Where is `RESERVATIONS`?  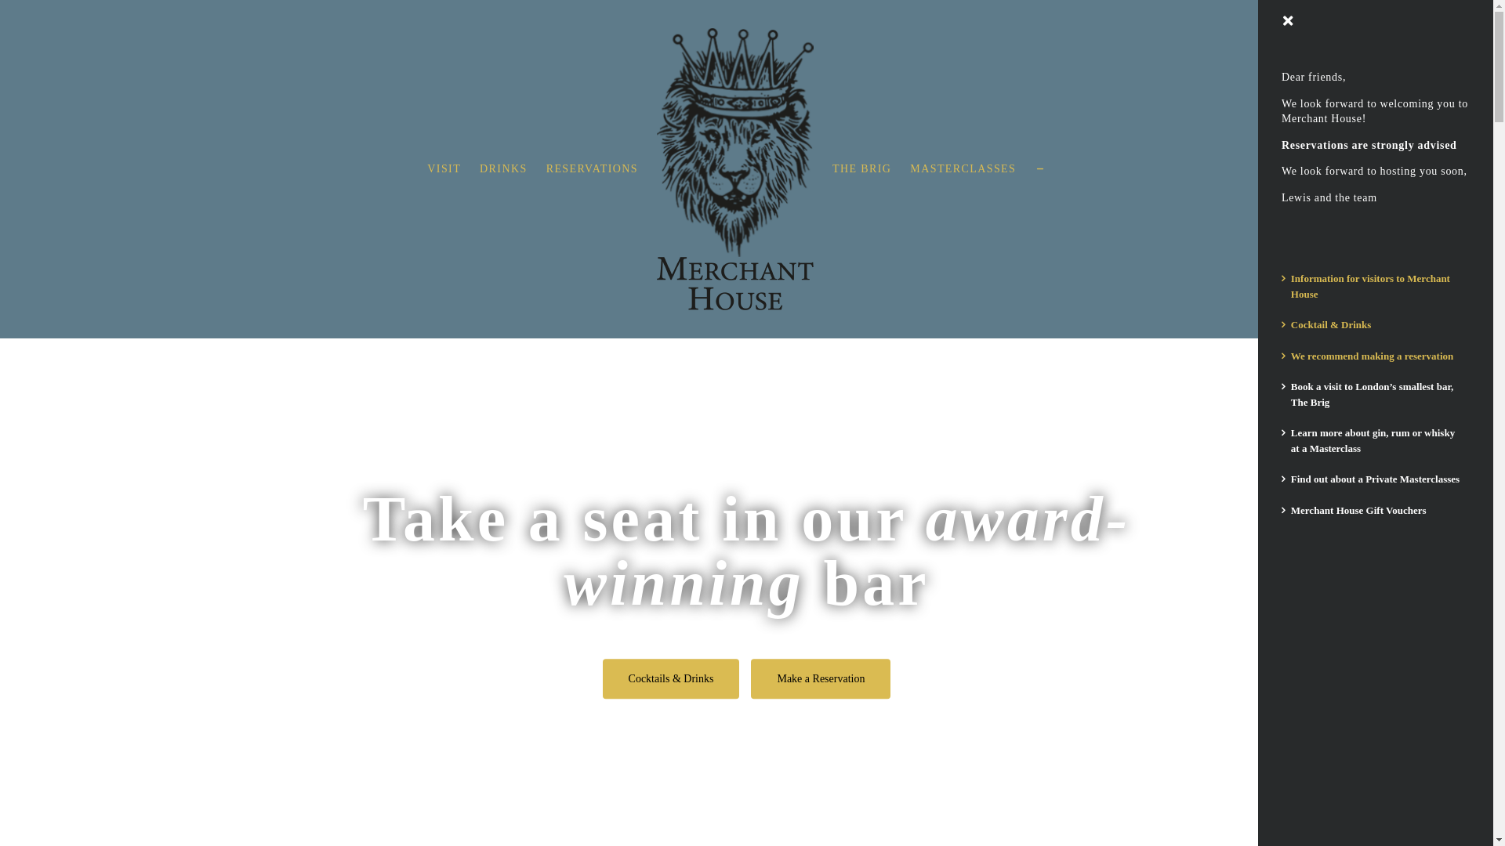
RESERVATIONS is located at coordinates (593, 169).